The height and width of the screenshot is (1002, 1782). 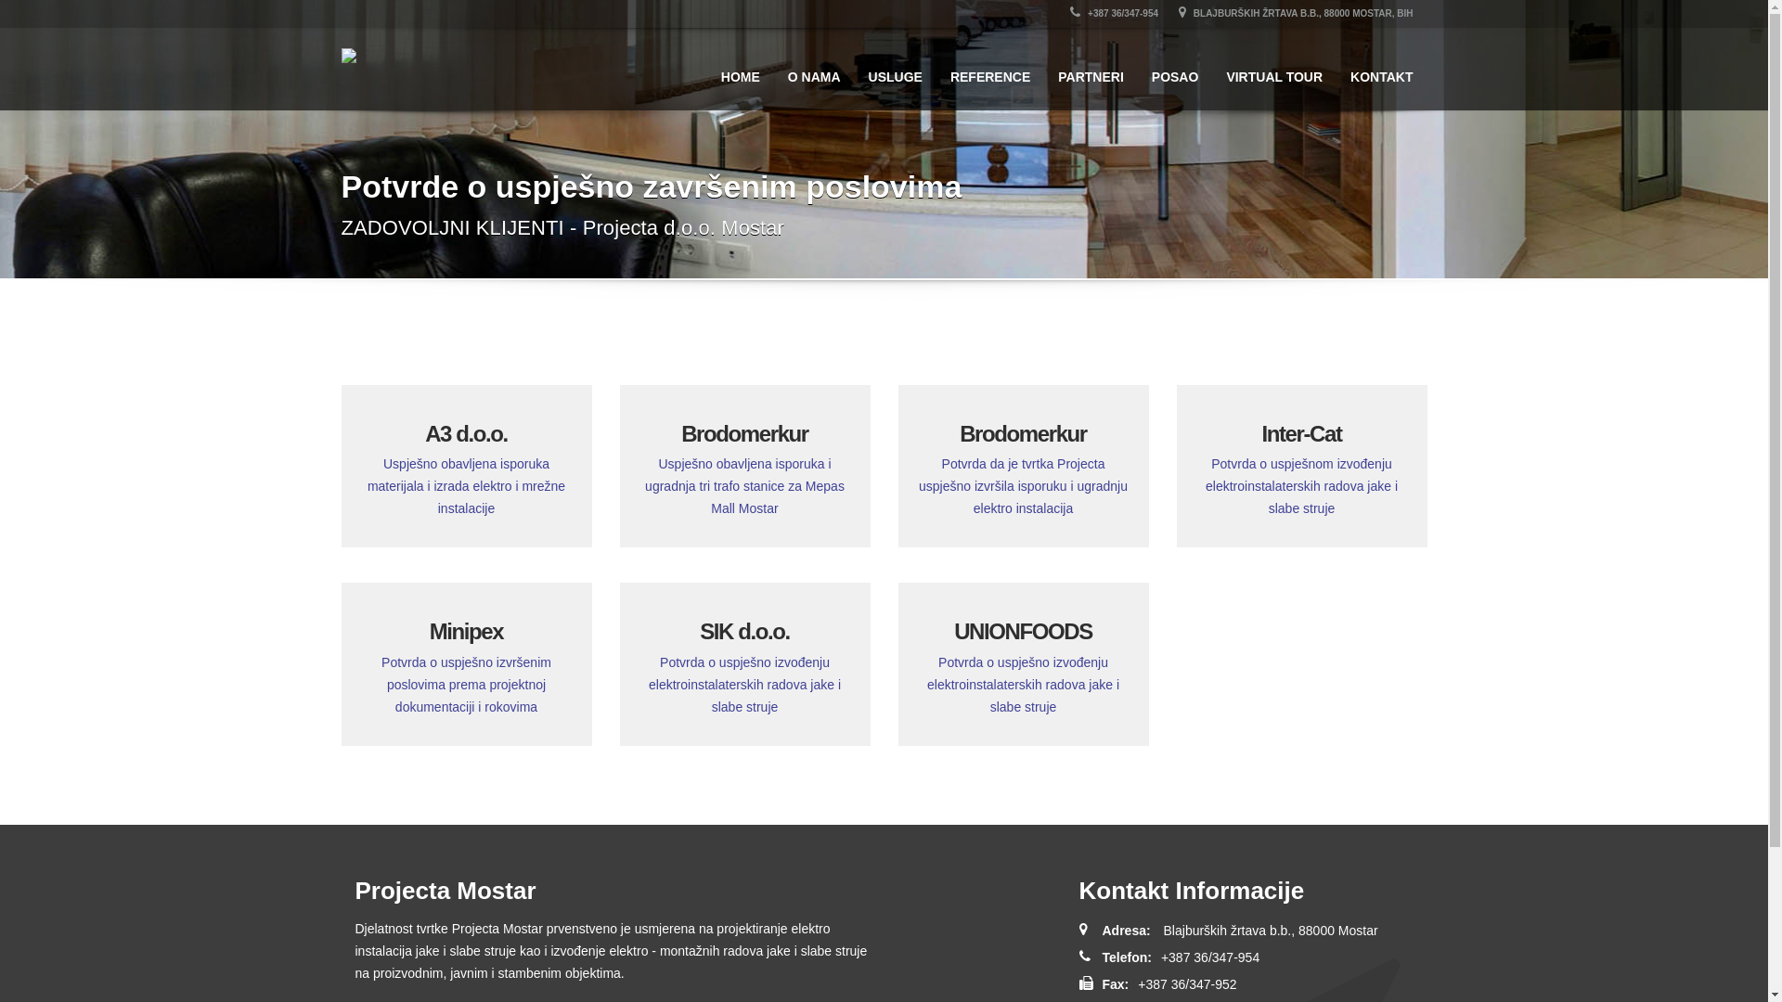 I want to click on USLUGE, so click(x=896, y=69).